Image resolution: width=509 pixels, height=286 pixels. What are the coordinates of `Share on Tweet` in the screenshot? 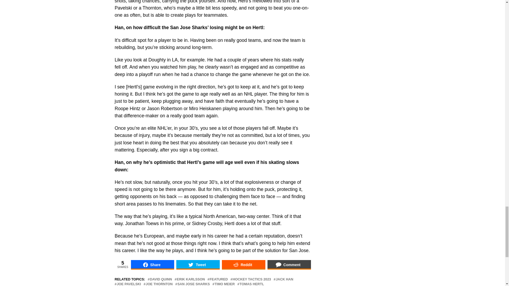 It's located at (198, 265).